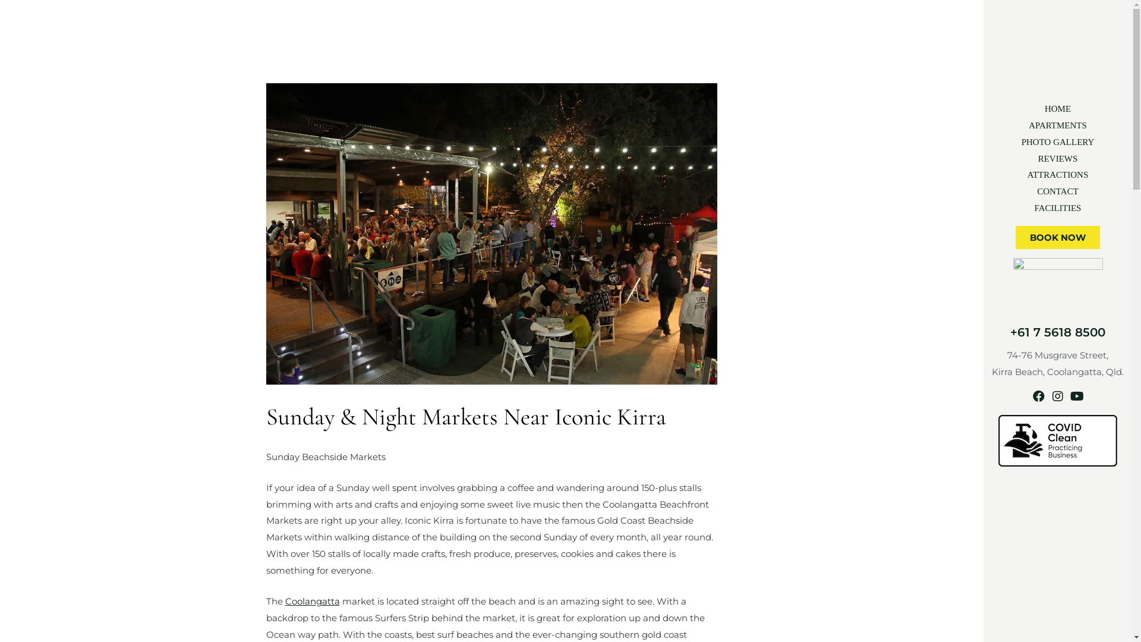 The height and width of the screenshot is (642, 1141). What do you see at coordinates (1058, 159) in the screenshot?
I see `REVIEWS` at bounding box center [1058, 159].